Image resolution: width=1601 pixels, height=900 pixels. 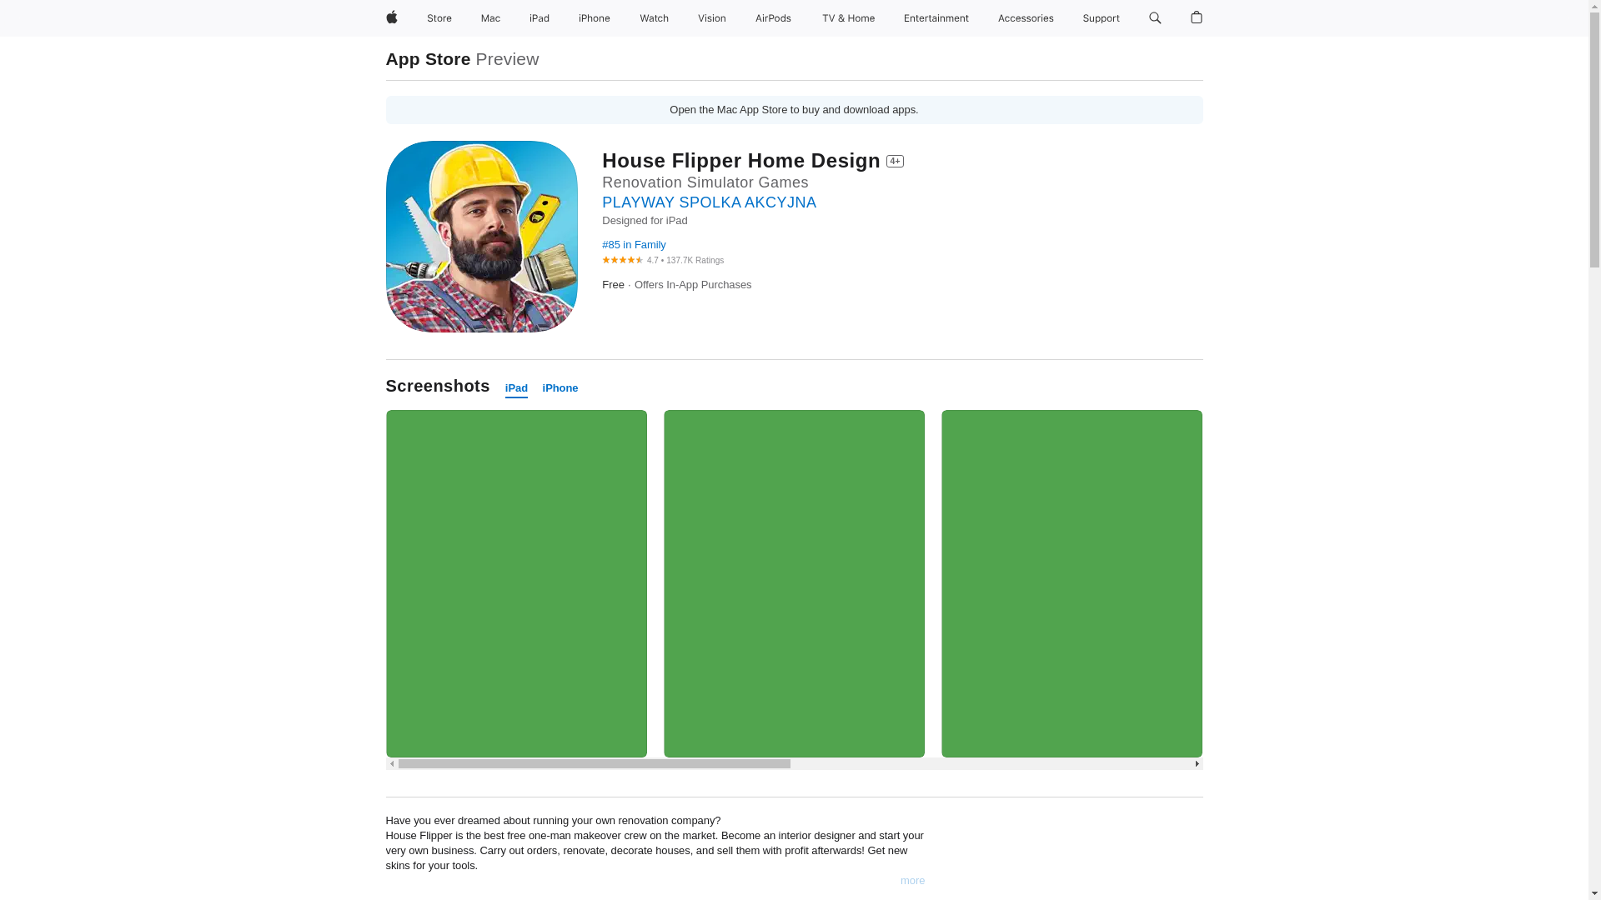 What do you see at coordinates (539, 18) in the screenshot?
I see `iPad` at bounding box center [539, 18].